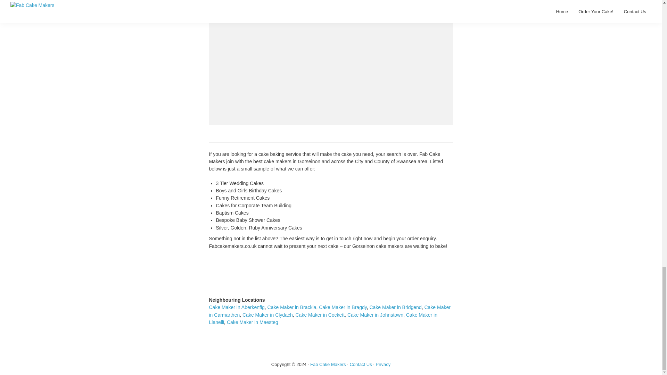 Image resolution: width=667 pixels, height=375 pixels. What do you see at coordinates (323, 318) in the screenshot?
I see `Cake Maker in Llanelli` at bounding box center [323, 318].